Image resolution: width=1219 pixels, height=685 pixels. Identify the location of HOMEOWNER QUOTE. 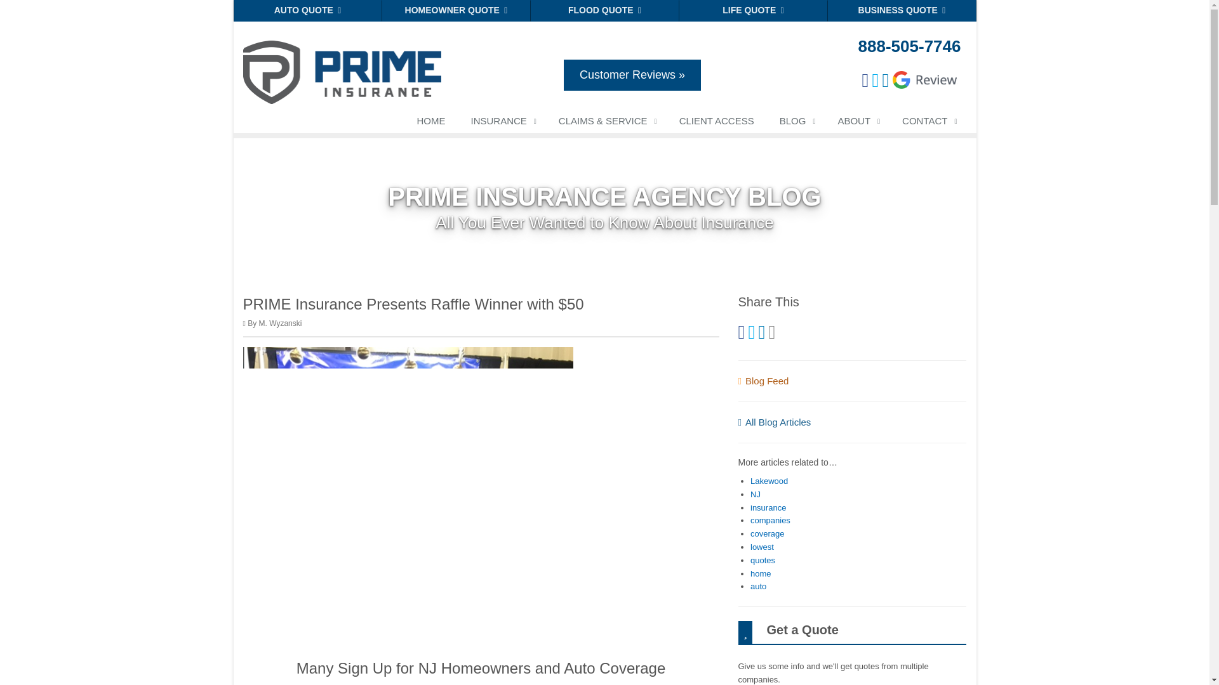
(456, 10).